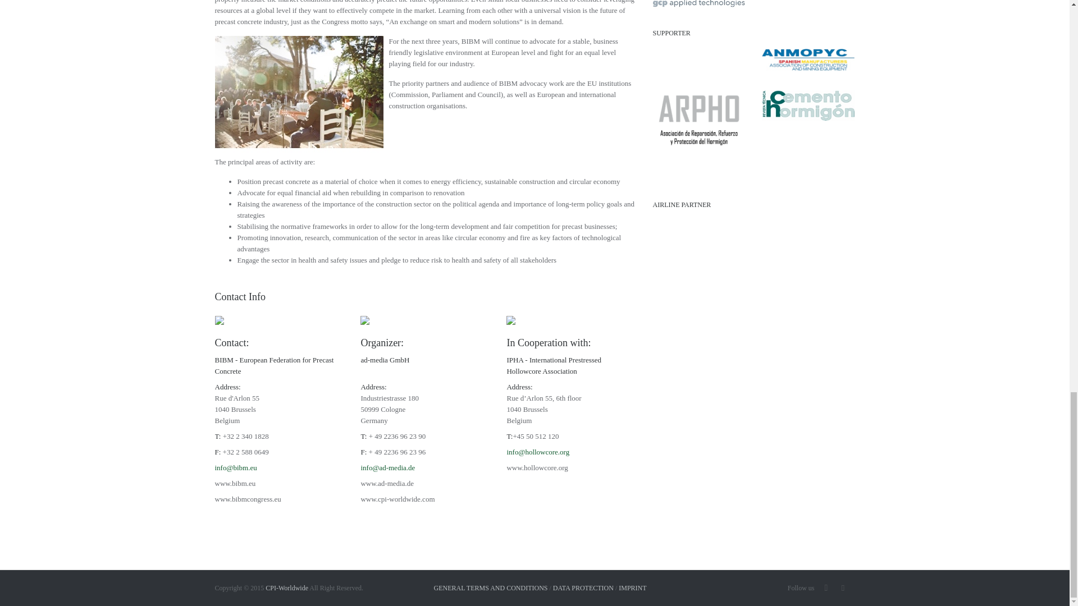 This screenshot has width=1078, height=606. Describe the element at coordinates (397, 499) in the screenshot. I see `www.cpi-worldwide.com` at that location.